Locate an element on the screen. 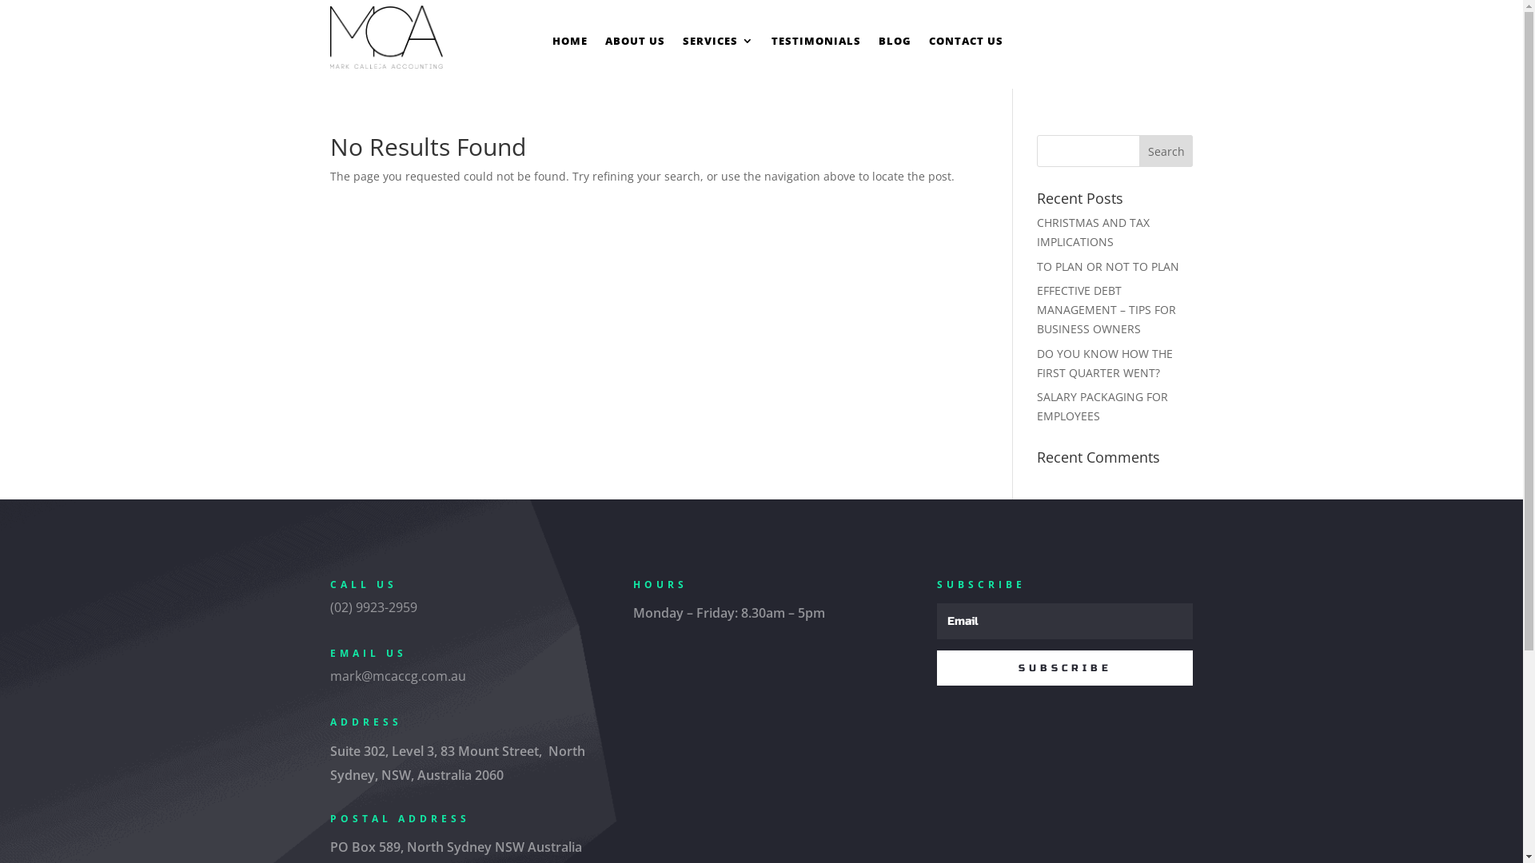  Search is located at coordinates (1166, 151).